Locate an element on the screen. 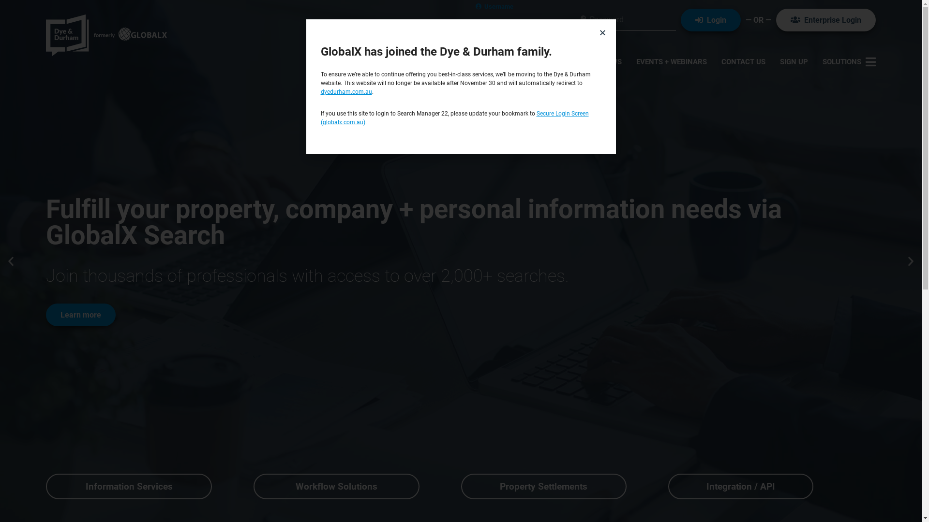 The image size is (929, 522). EVENTS + WEBINARS is located at coordinates (672, 62).